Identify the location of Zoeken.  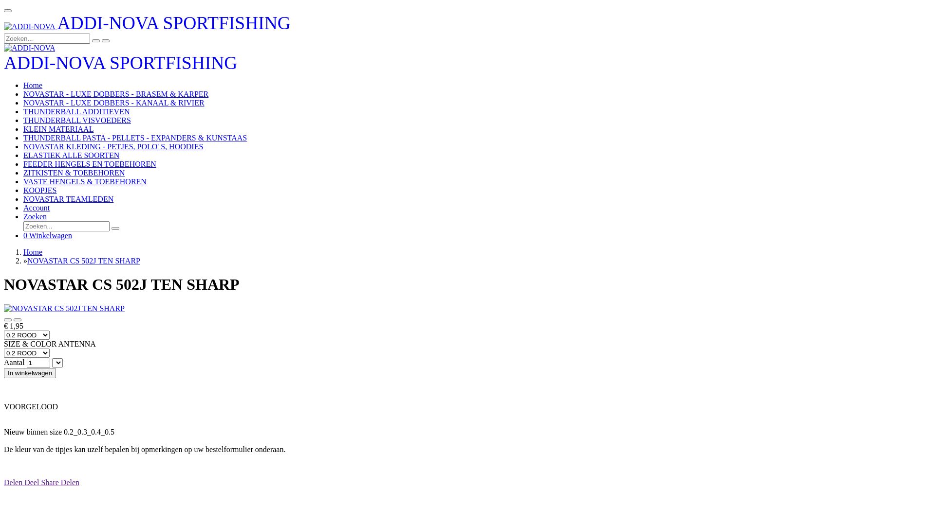
(35, 217).